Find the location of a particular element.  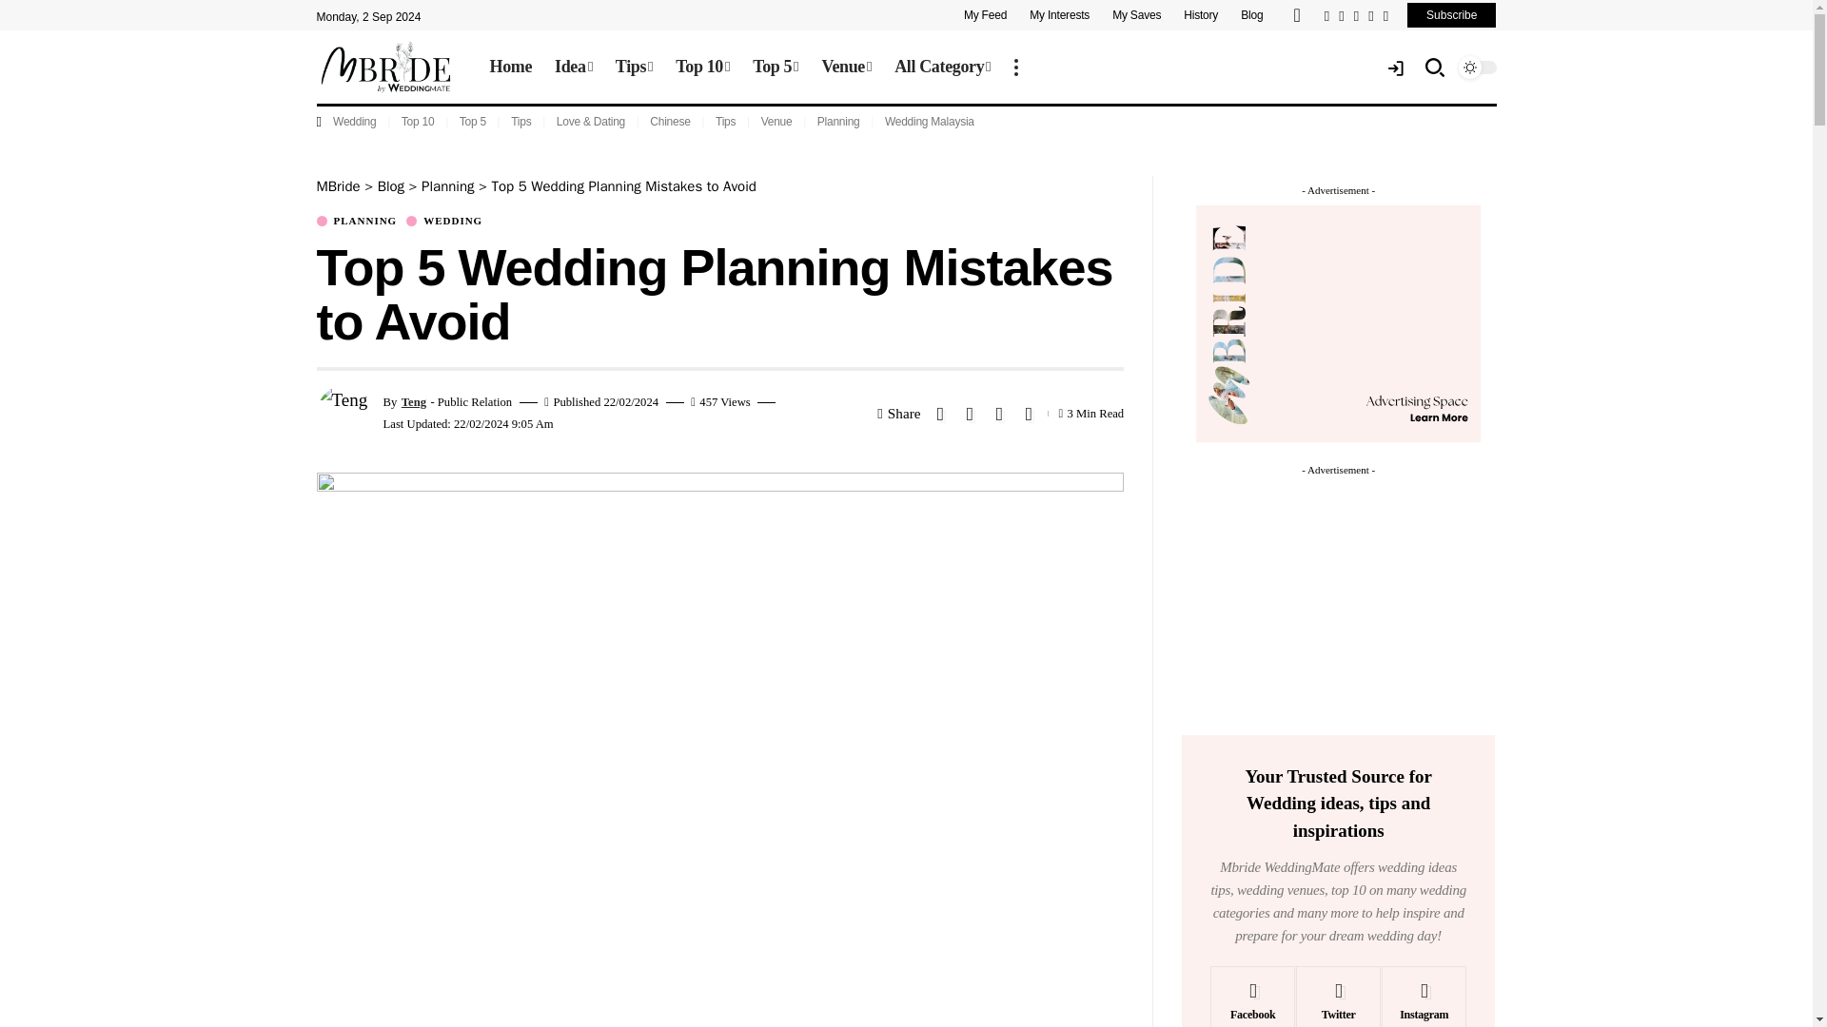

Blog is located at coordinates (1251, 15).